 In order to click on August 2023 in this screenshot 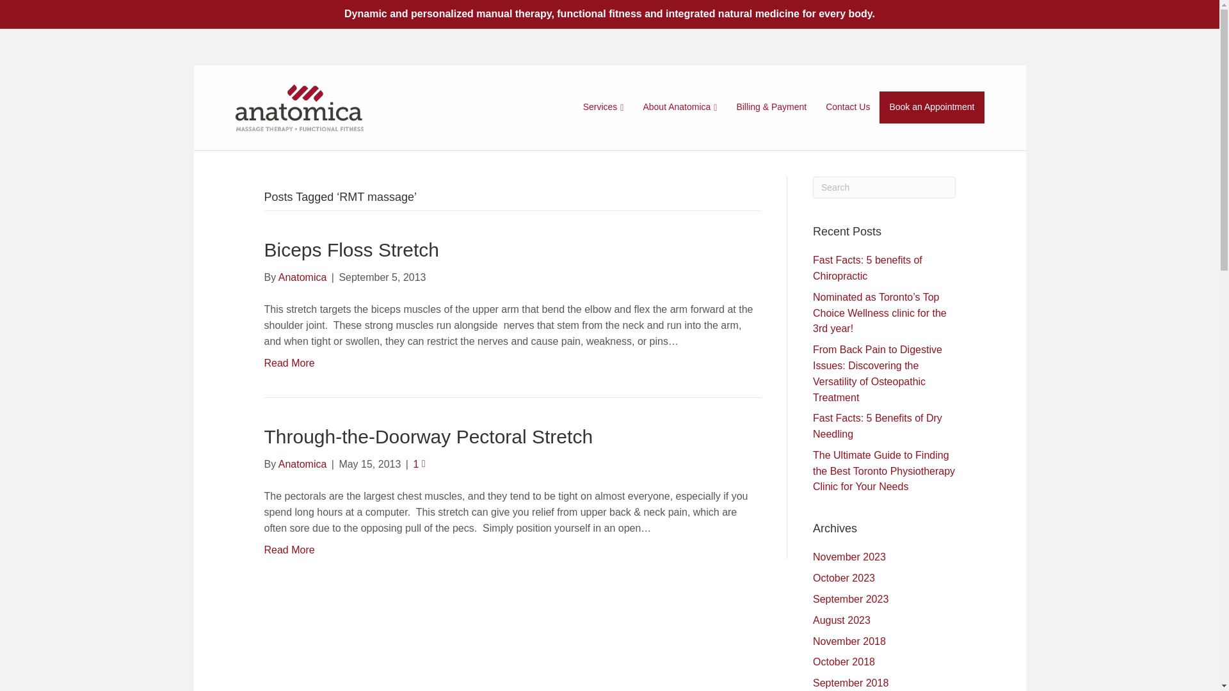, I will do `click(842, 621)`.